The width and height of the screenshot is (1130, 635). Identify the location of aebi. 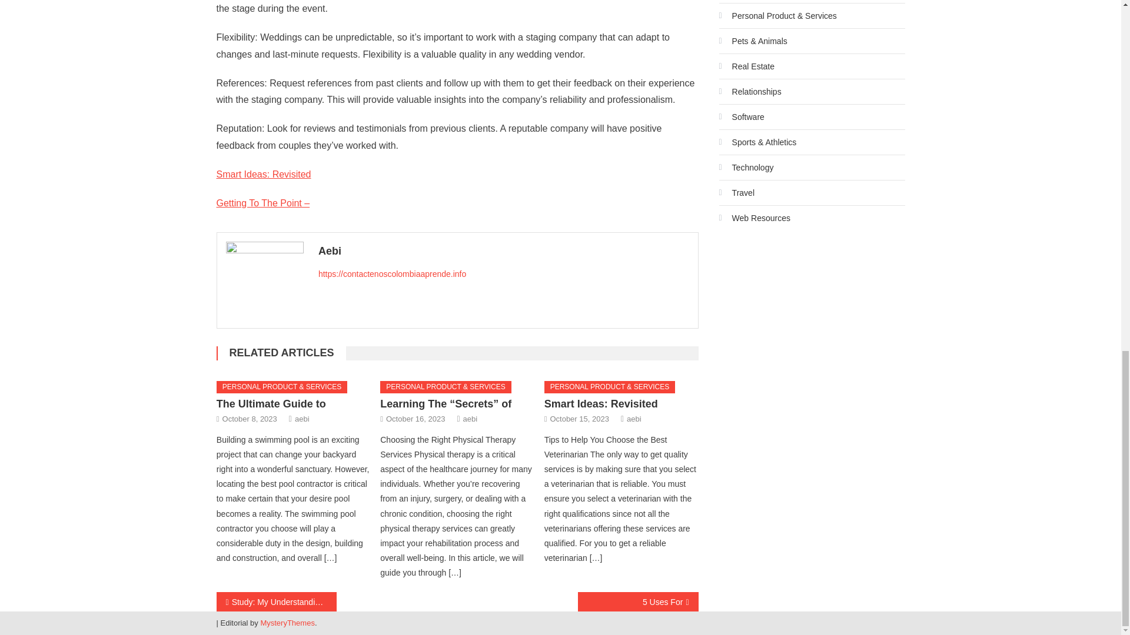
(303, 419).